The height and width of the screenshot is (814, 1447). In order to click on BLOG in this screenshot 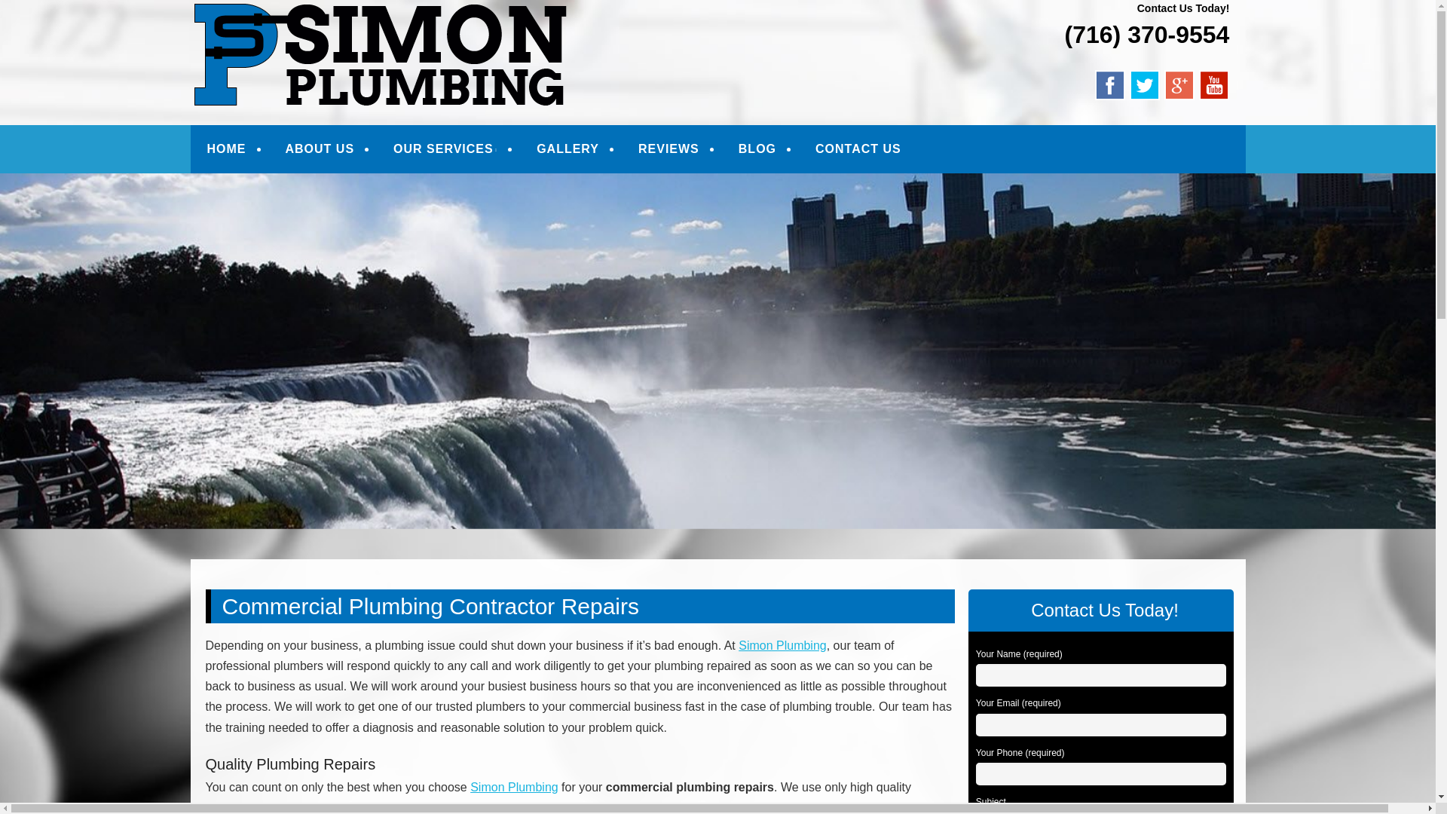, I will do `click(757, 149)`.